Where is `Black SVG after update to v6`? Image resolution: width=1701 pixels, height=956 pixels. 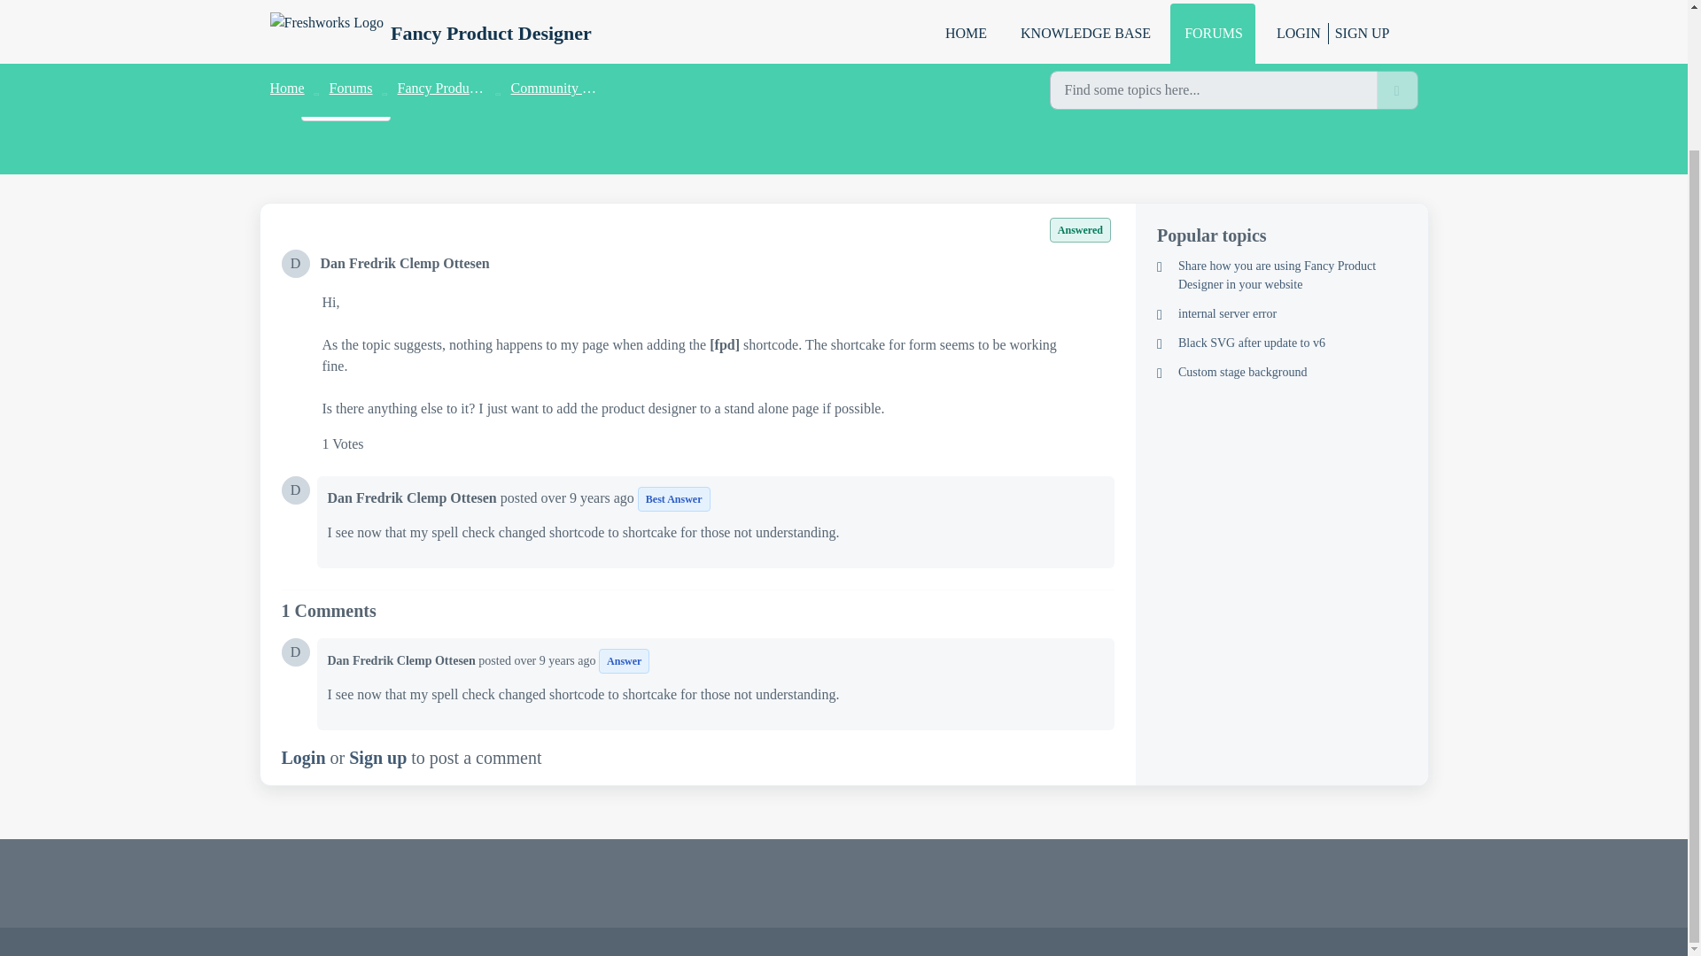
Black SVG after update to v6 is located at coordinates (1281, 343).